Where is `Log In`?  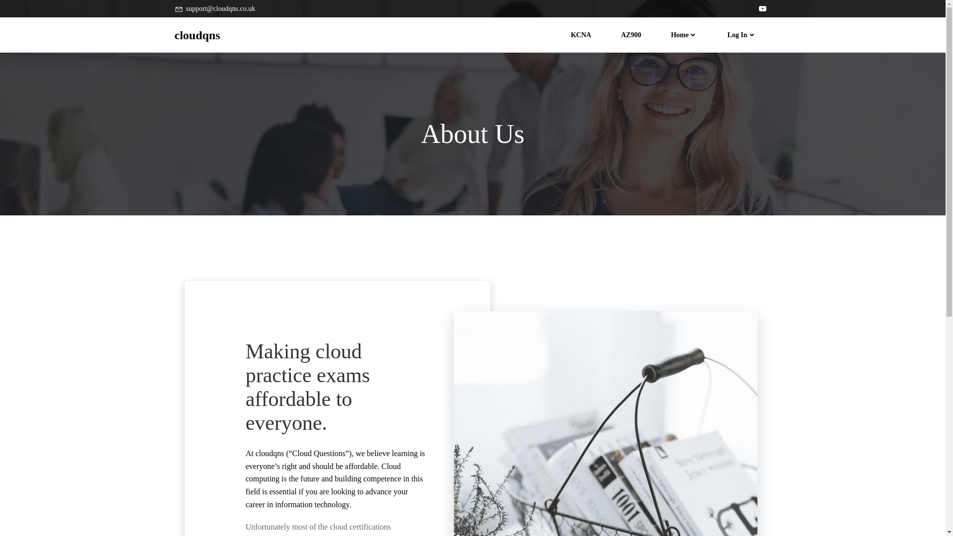
Log In is located at coordinates (741, 35).